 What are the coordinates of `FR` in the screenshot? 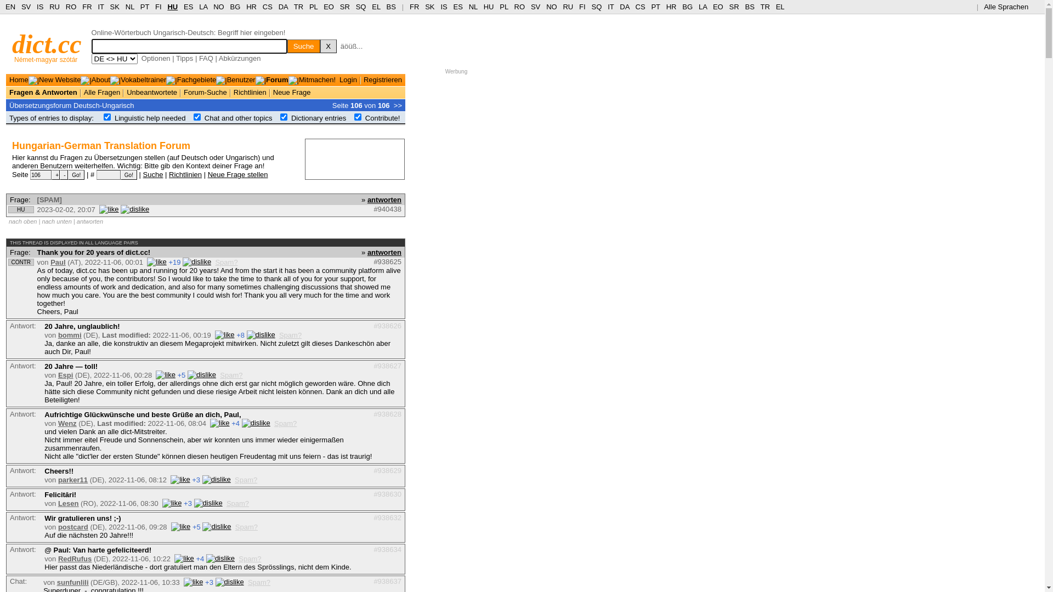 It's located at (415, 7).